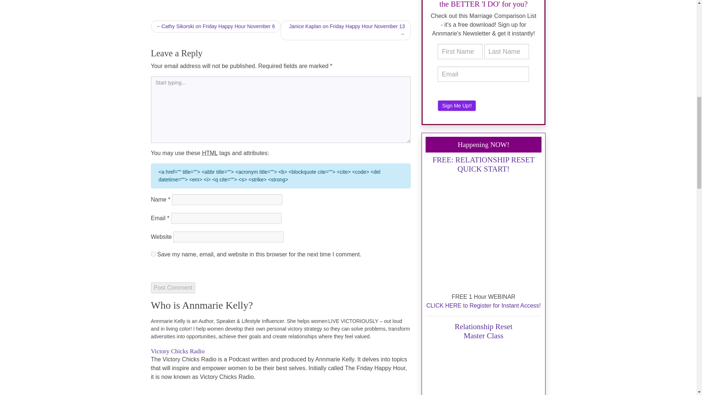 This screenshot has width=702, height=395. Describe the element at coordinates (456, 105) in the screenshot. I see `Sign Me Up!!` at that location.